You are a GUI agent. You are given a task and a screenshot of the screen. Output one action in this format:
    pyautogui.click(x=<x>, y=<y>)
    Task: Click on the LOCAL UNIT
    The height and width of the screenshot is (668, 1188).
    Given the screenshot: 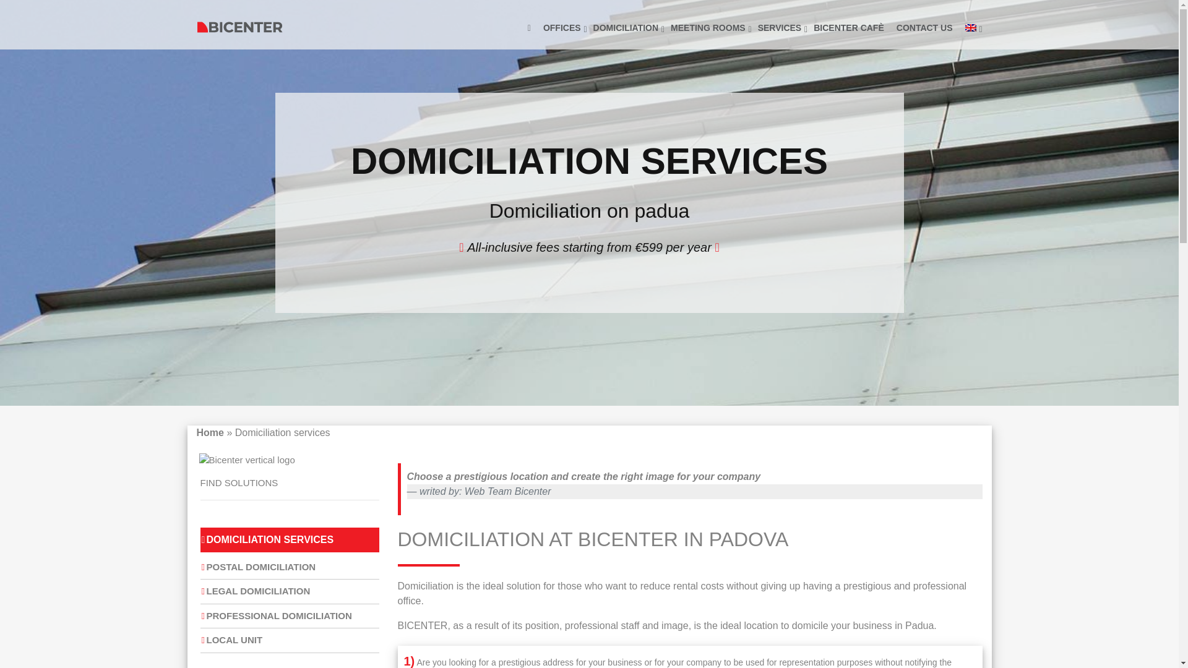 What is the action you would take?
    pyautogui.click(x=231, y=640)
    